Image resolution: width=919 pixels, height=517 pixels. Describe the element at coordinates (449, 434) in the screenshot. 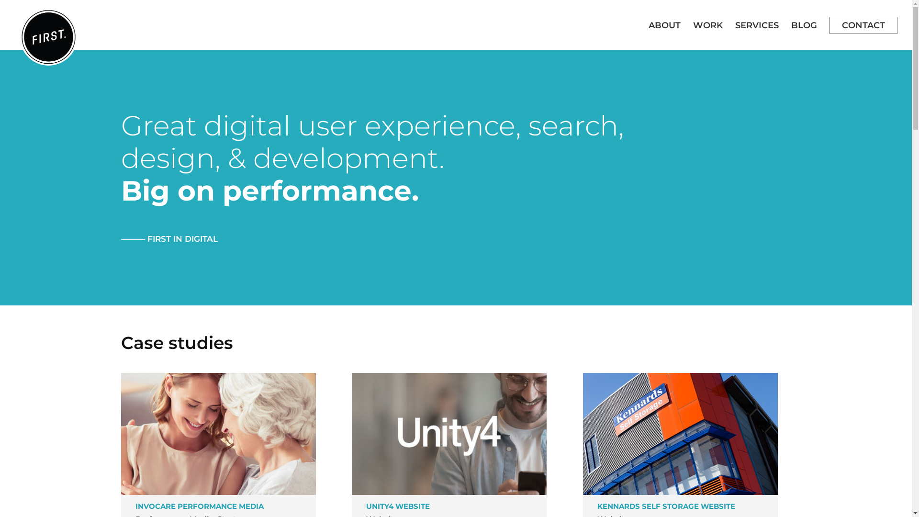

I see `Unity4 Website` at that location.